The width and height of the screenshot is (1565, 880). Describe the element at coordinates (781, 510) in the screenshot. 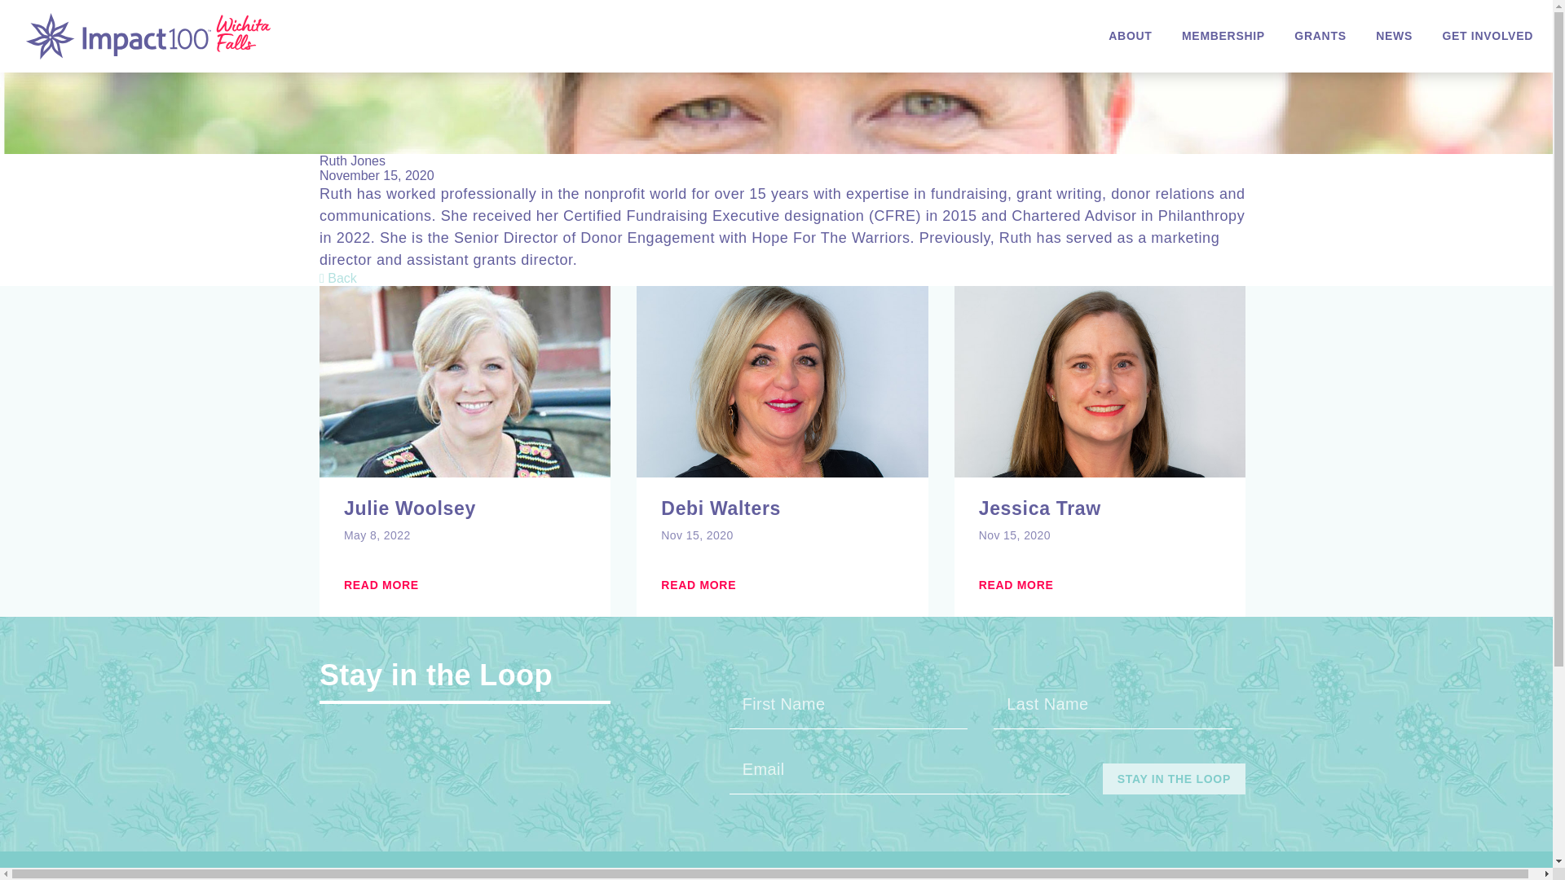

I see `Debi Walters` at that location.